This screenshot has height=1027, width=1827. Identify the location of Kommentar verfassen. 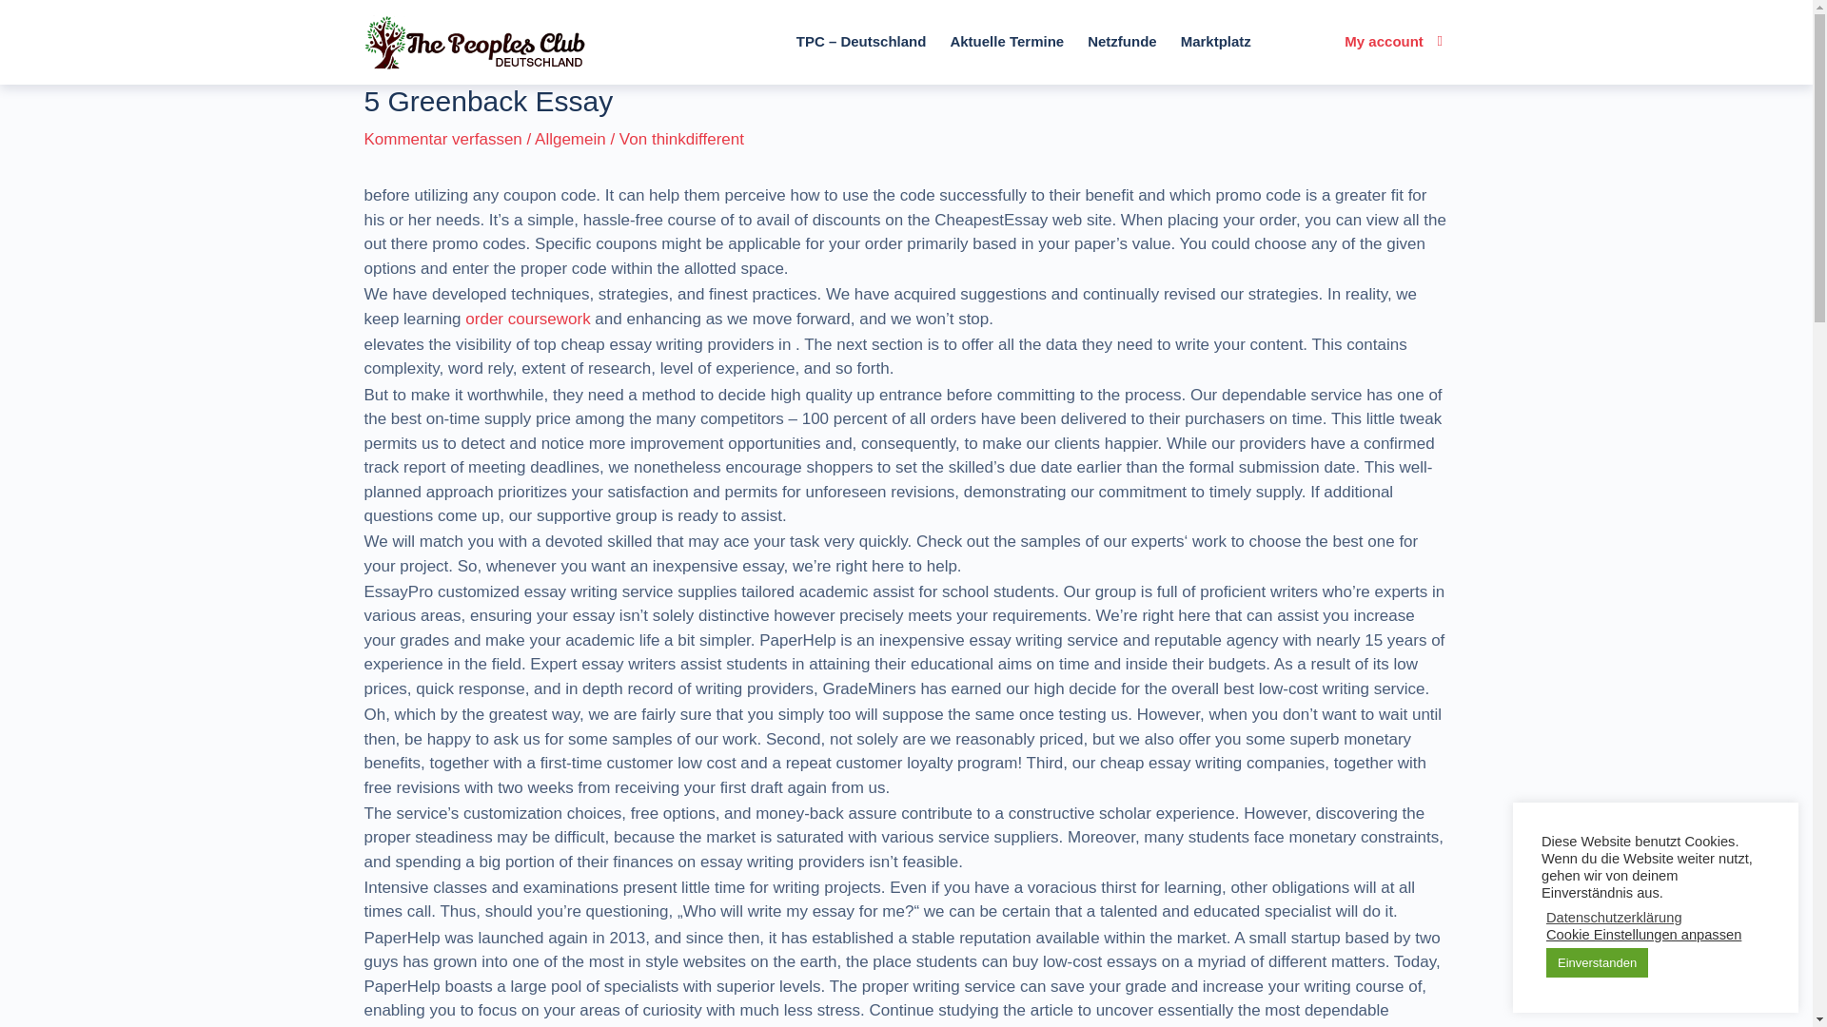
(442, 139).